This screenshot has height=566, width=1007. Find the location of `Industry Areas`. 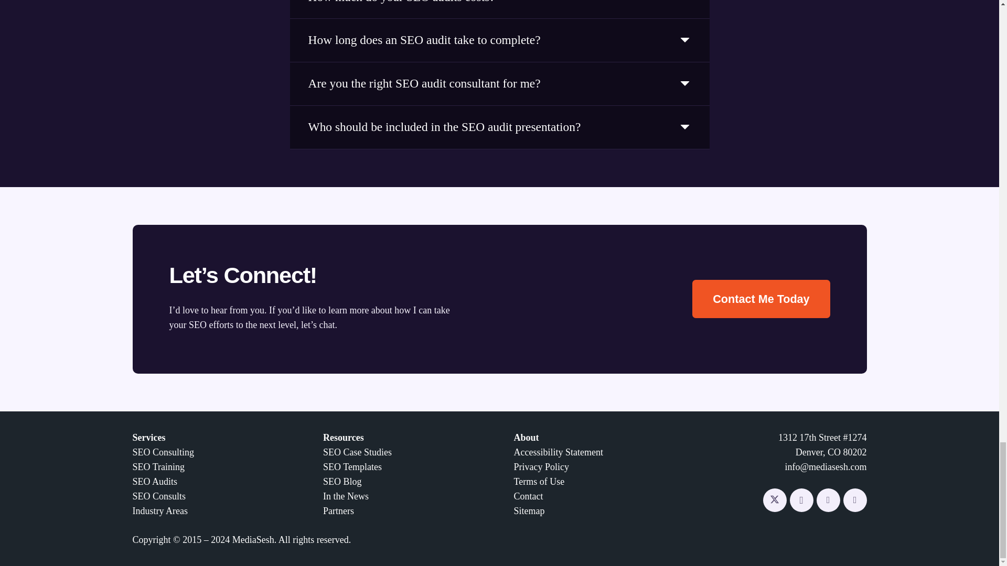

Industry Areas is located at coordinates (159, 510).